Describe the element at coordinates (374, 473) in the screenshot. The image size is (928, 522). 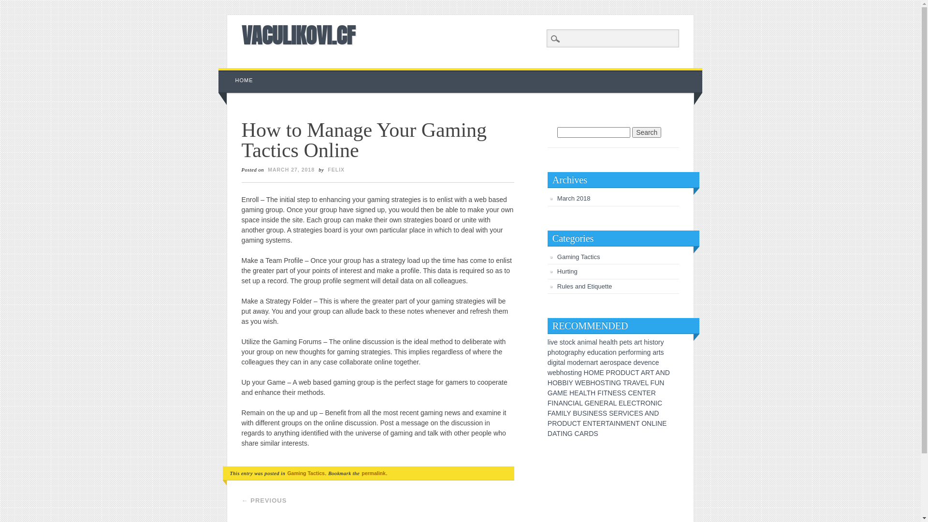
I see `permalink` at that location.